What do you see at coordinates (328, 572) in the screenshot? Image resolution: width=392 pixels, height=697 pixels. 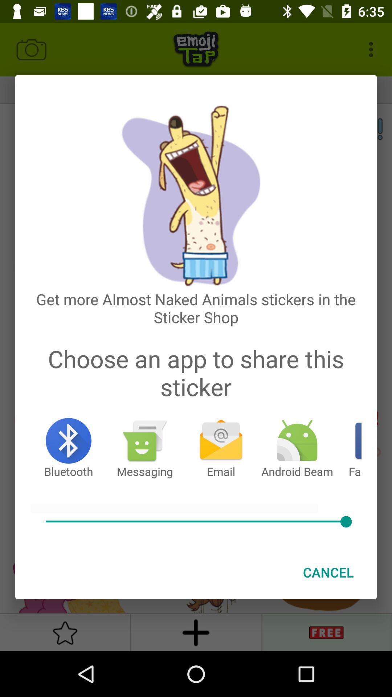 I see `tap cancel icon` at bounding box center [328, 572].